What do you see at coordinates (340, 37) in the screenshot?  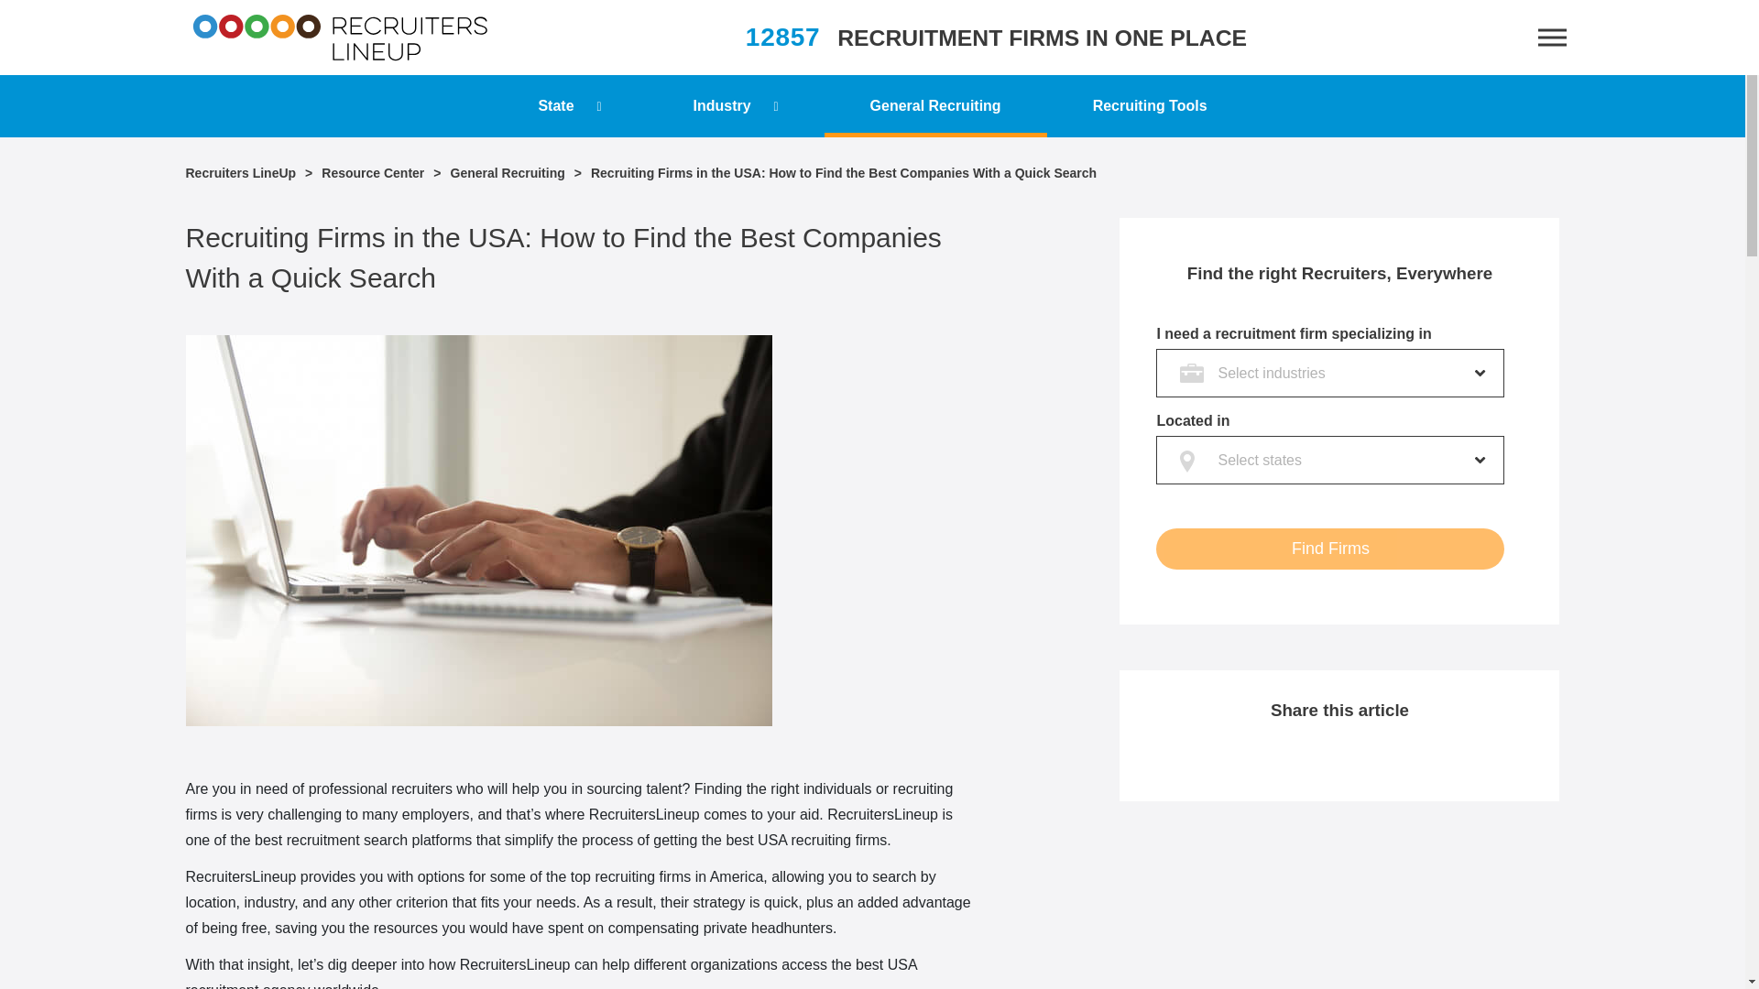 I see `Recruiters LineUp` at bounding box center [340, 37].